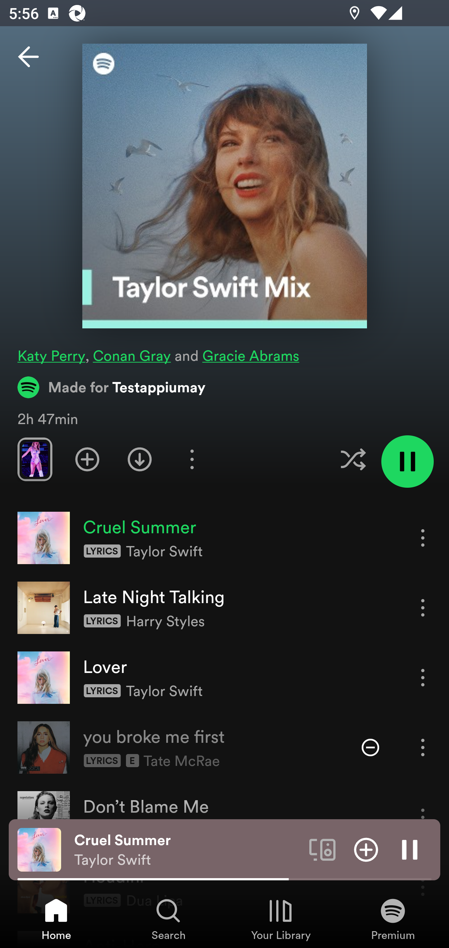  What do you see at coordinates (28, 57) in the screenshot?
I see `Back` at bounding box center [28, 57].